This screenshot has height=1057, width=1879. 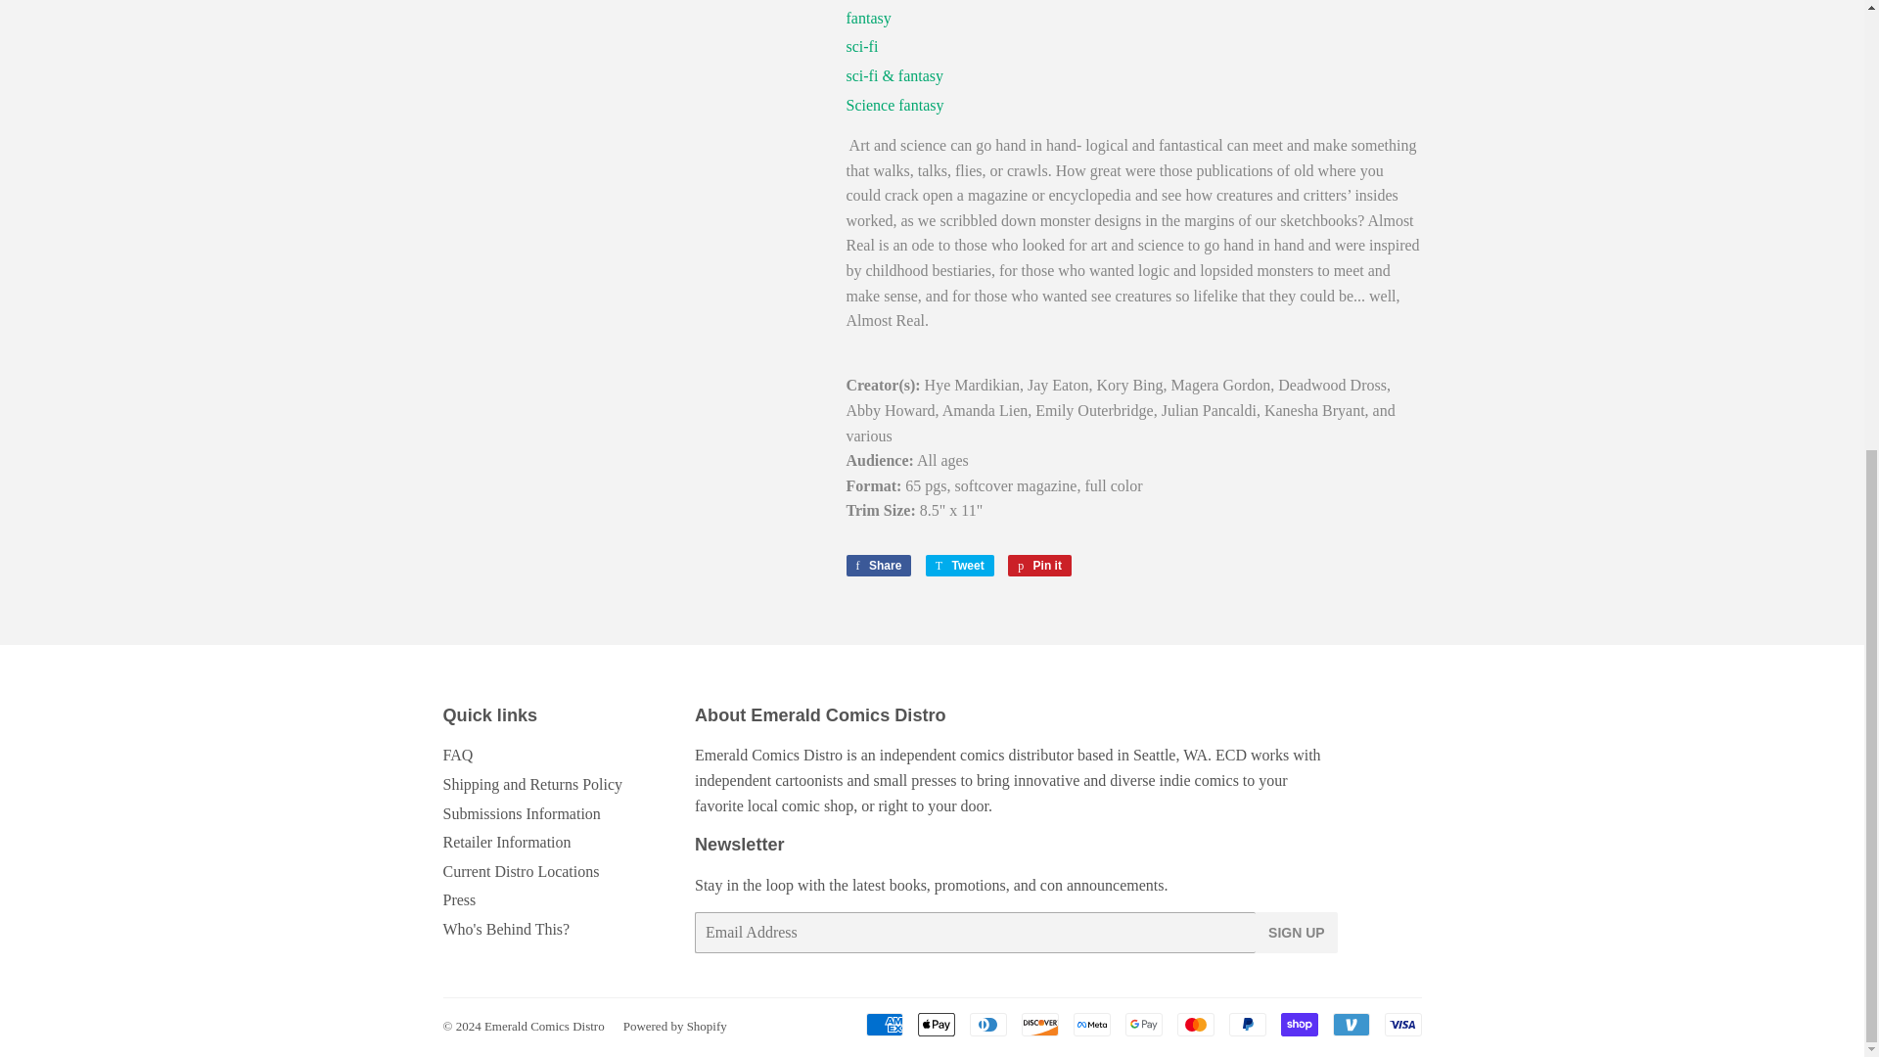 What do you see at coordinates (1298, 1024) in the screenshot?
I see `Shop Pay` at bounding box center [1298, 1024].